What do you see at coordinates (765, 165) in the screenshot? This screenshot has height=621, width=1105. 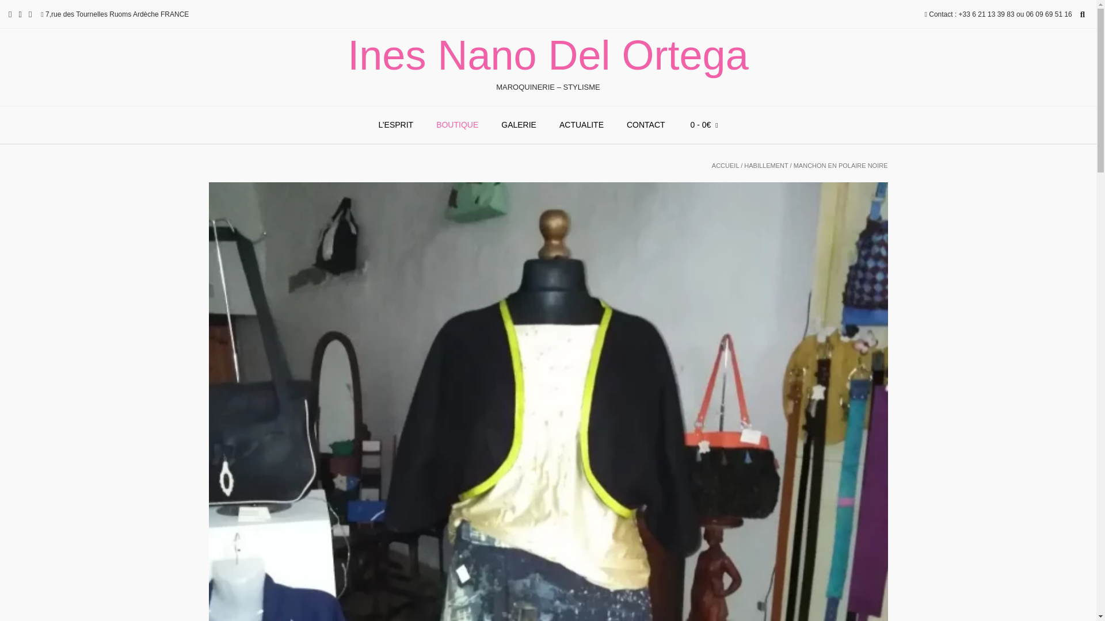 I see `HABILLEMENT` at bounding box center [765, 165].